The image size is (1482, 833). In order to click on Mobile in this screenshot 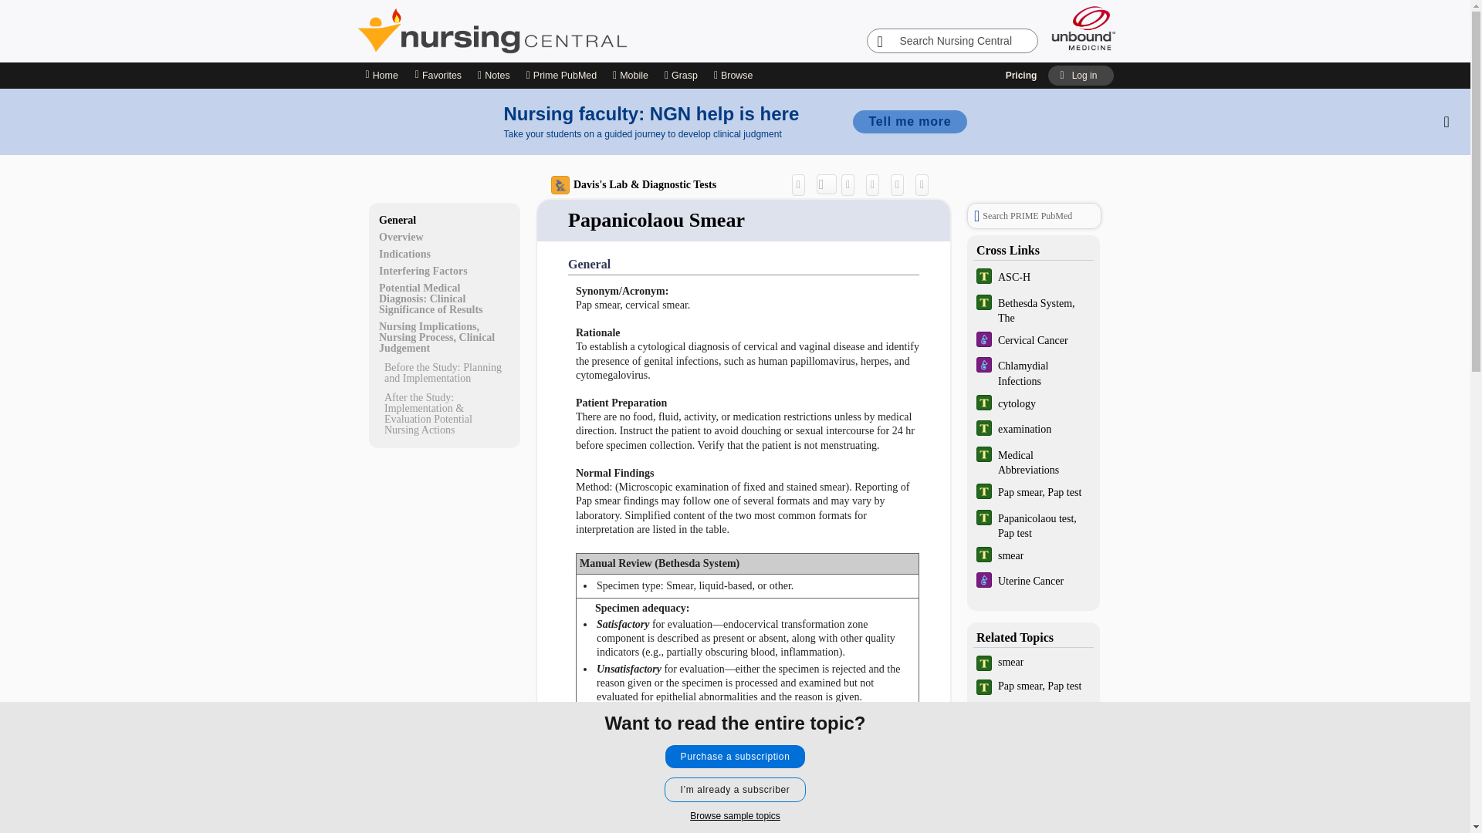, I will do `click(631, 76)`.